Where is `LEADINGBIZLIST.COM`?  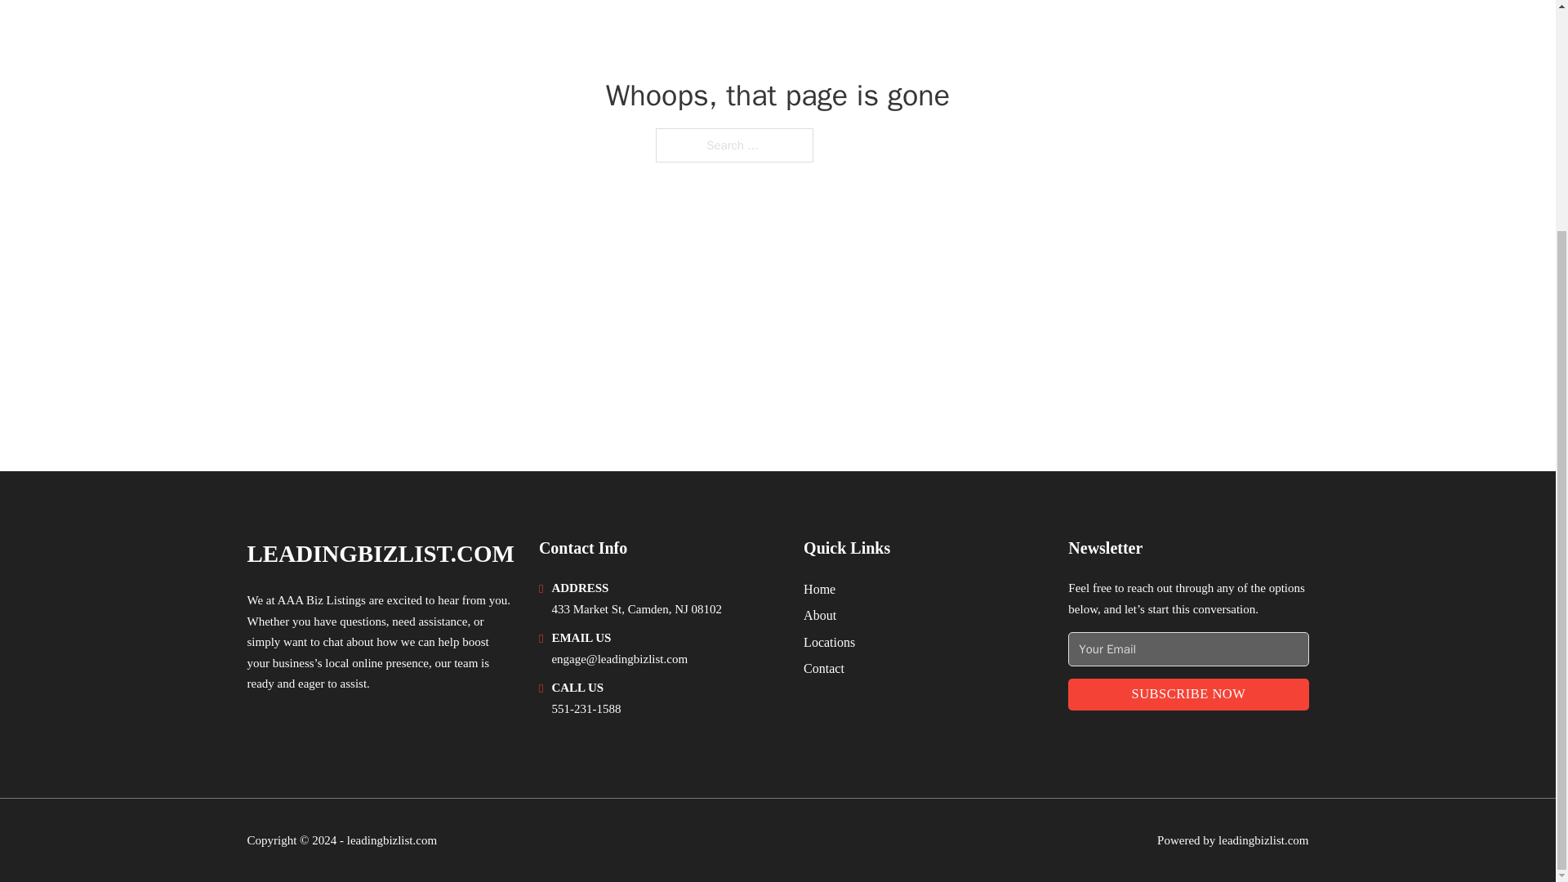 LEADINGBIZLIST.COM is located at coordinates (380, 554).